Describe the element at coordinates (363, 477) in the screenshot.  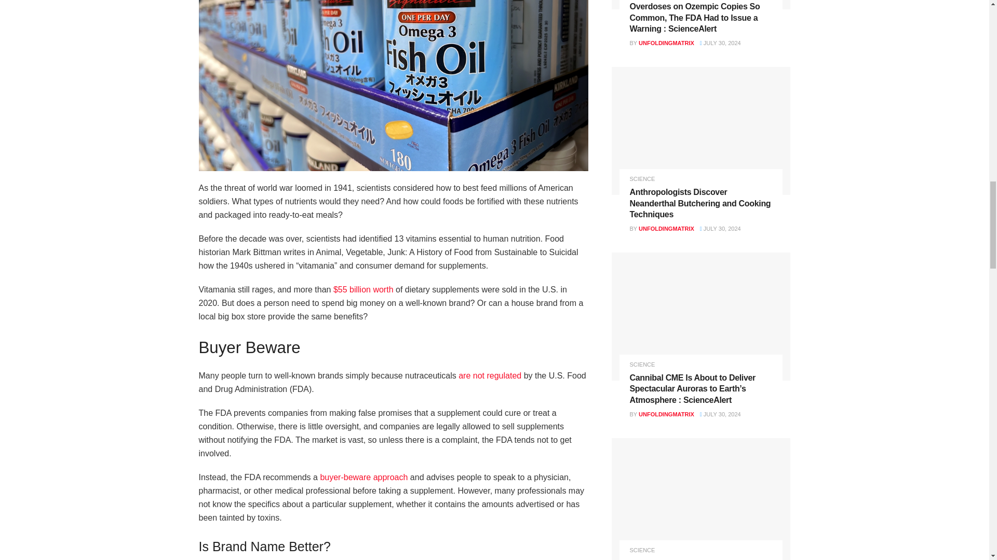
I see `buyer-beware approach` at that location.